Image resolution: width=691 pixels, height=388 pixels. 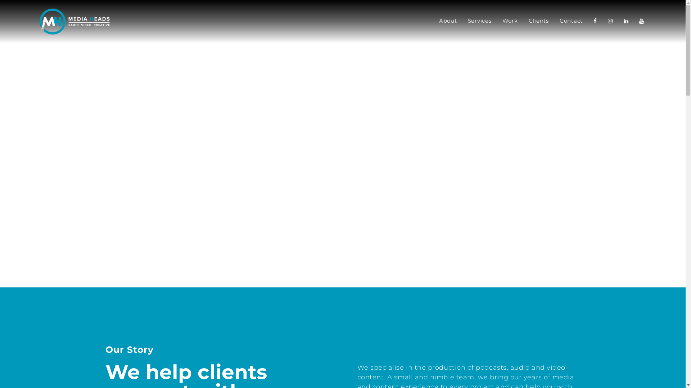 What do you see at coordinates (571, 22) in the screenshot?
I see `Contact` at bounding box center [571, 22].